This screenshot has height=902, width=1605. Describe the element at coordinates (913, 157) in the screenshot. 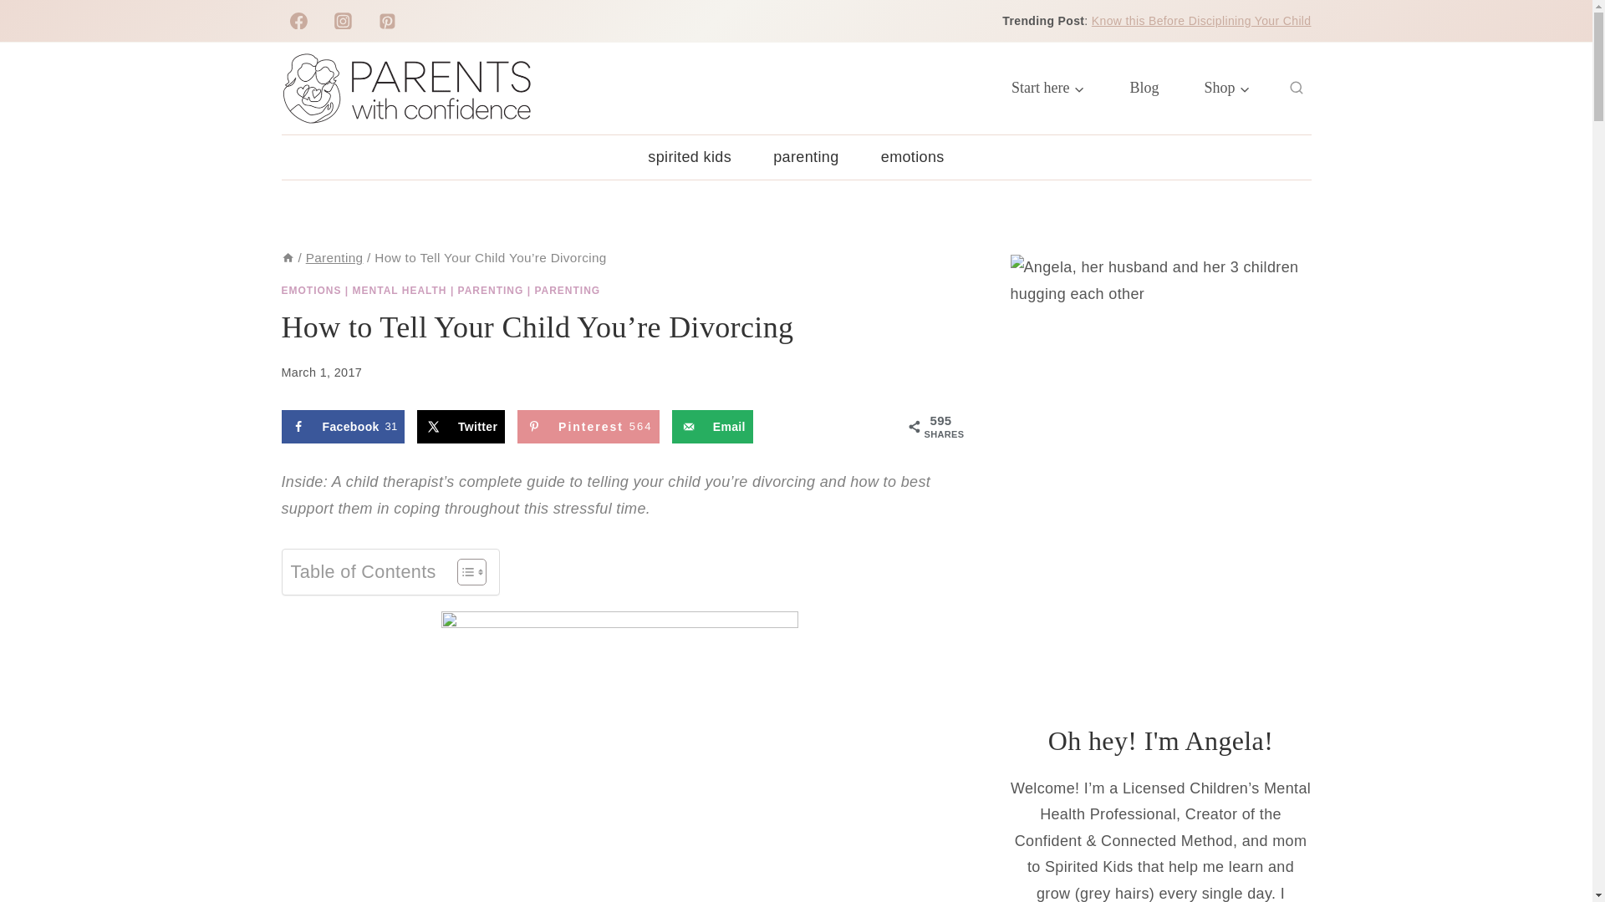

I see `emotions` at that location.